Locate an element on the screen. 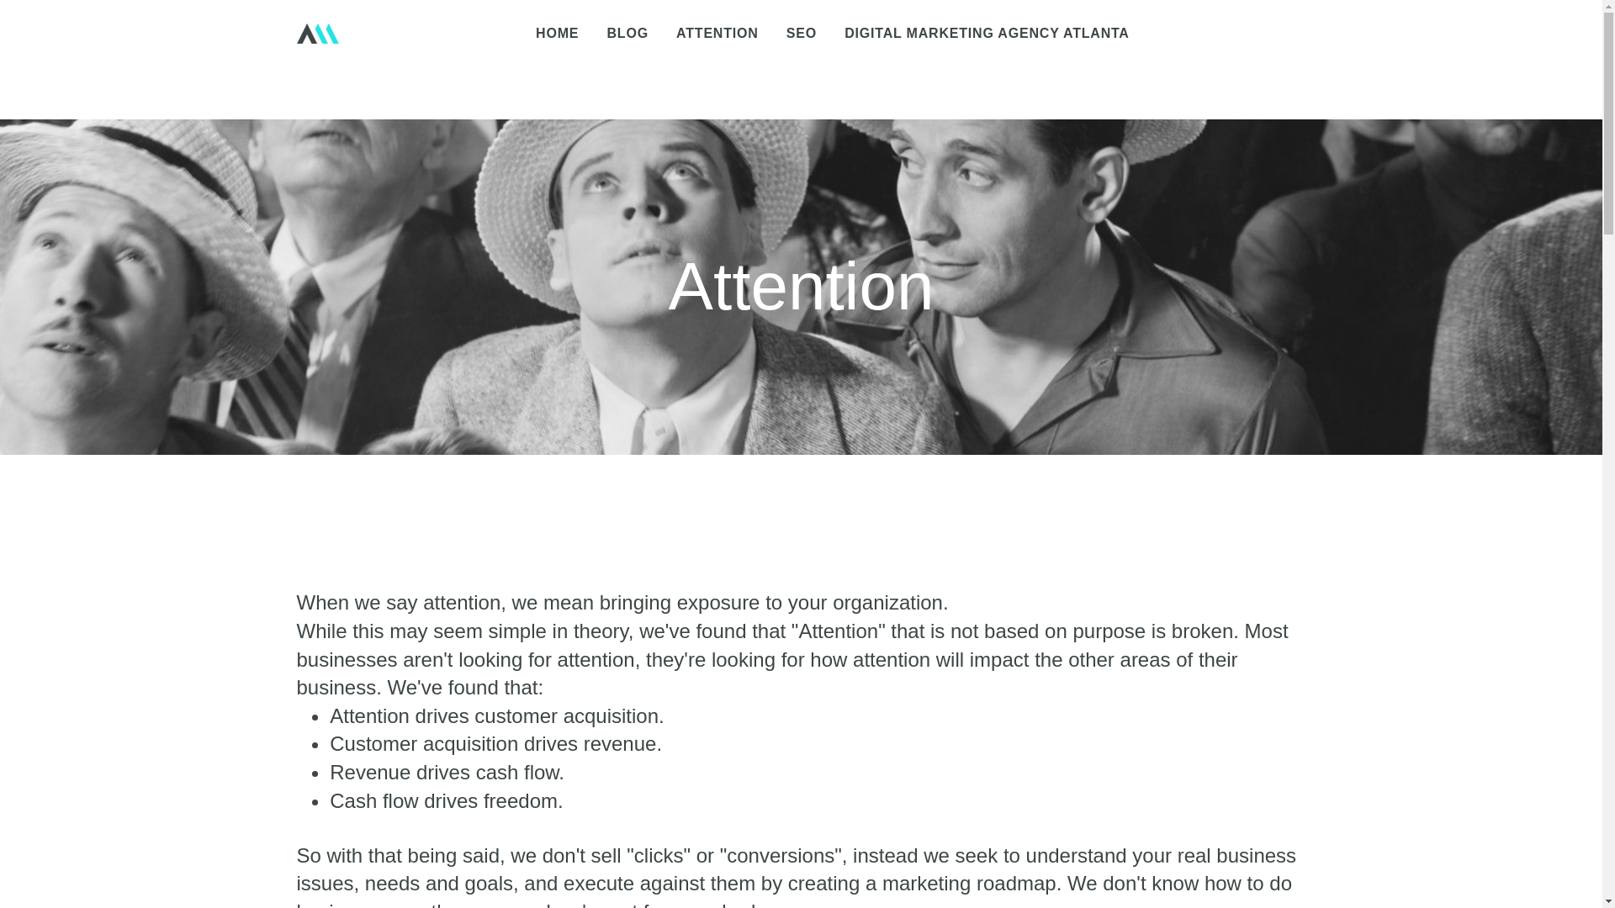 Image resolution: width=1615 pixels, height=908 pixels. SEO is located at coordinates (801, 34).